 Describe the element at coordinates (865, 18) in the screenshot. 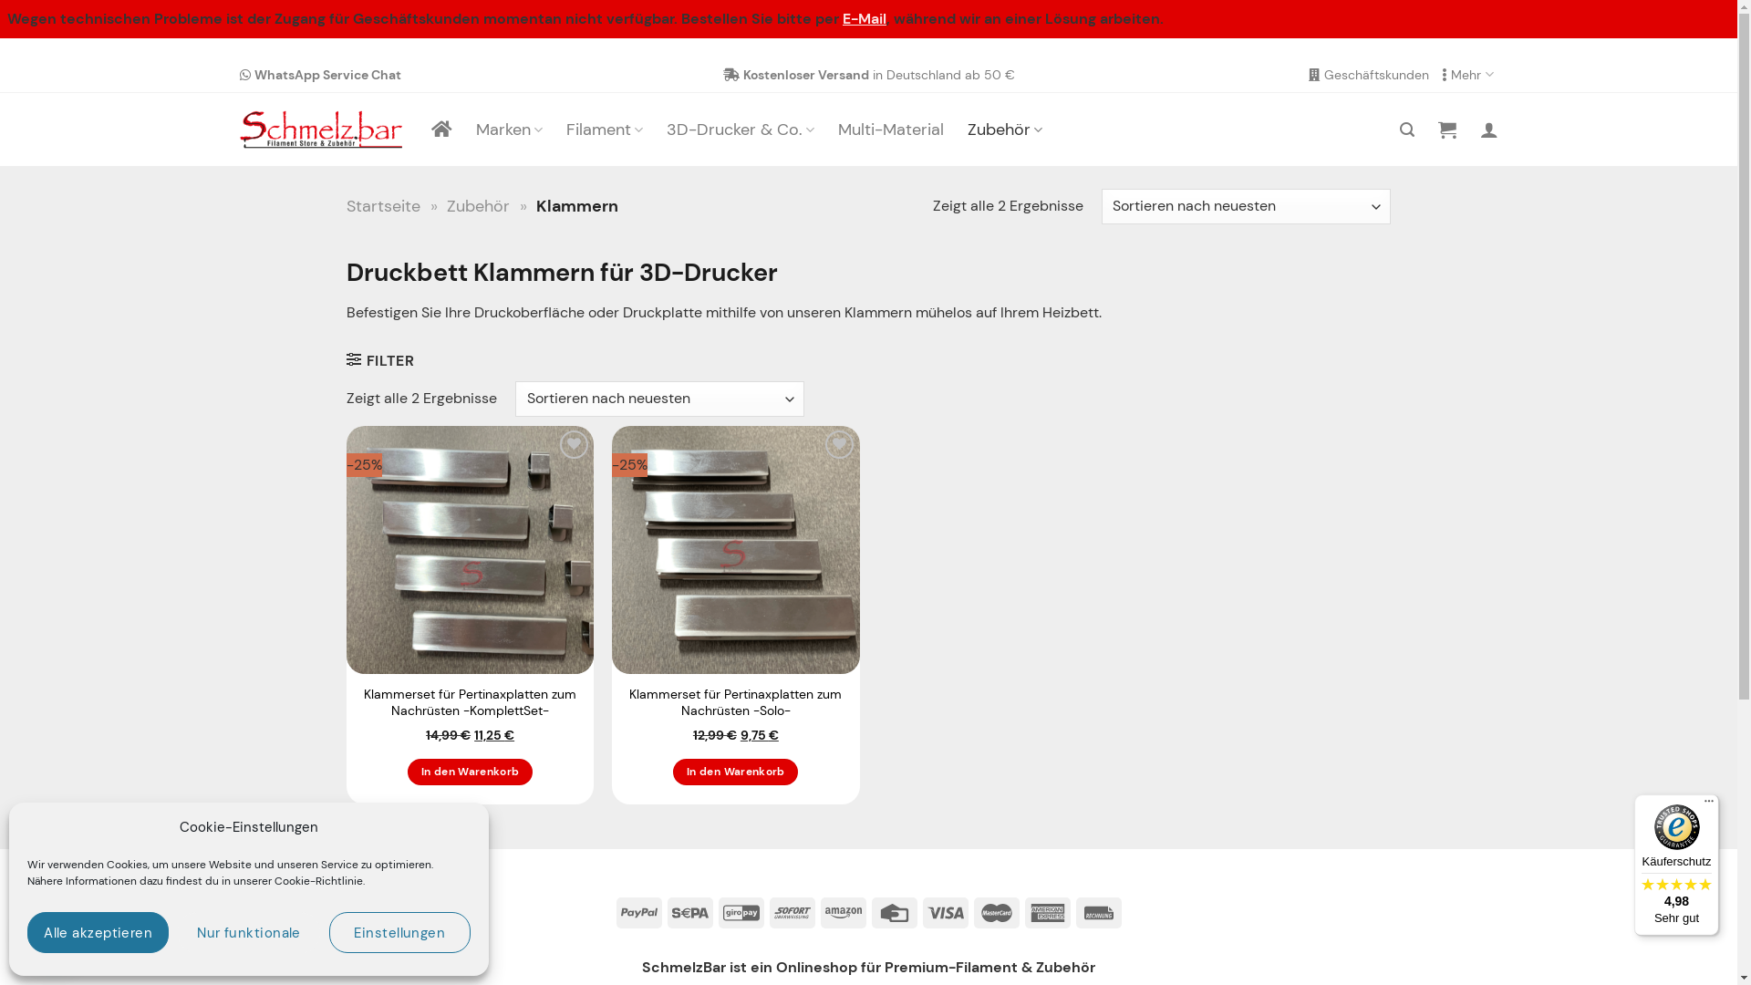

I see `E-Mail` at that location.